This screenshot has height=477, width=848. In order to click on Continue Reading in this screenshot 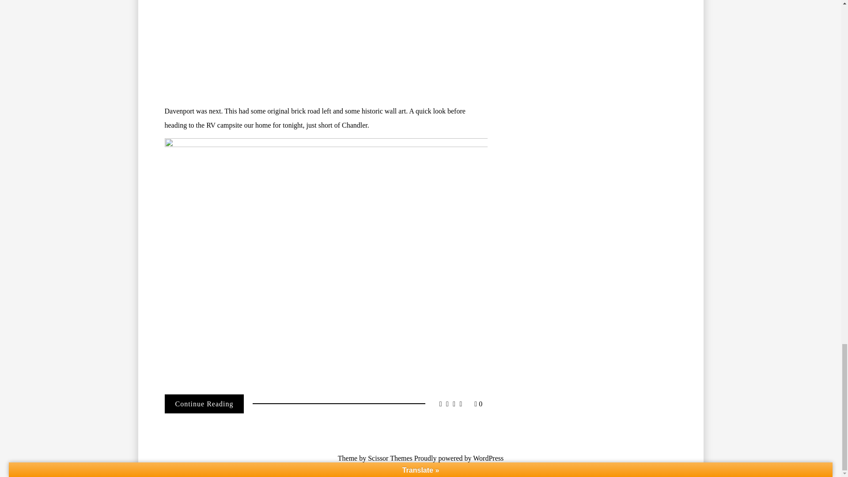, I will do `click(204, 404)`.